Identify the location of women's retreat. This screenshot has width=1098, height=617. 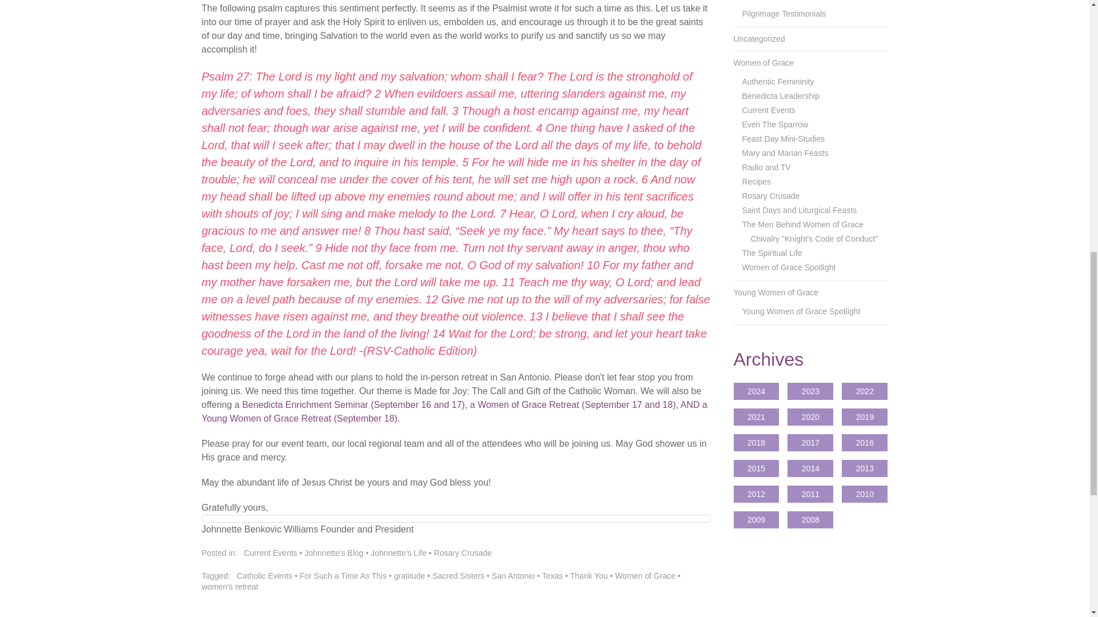
(229, 586).